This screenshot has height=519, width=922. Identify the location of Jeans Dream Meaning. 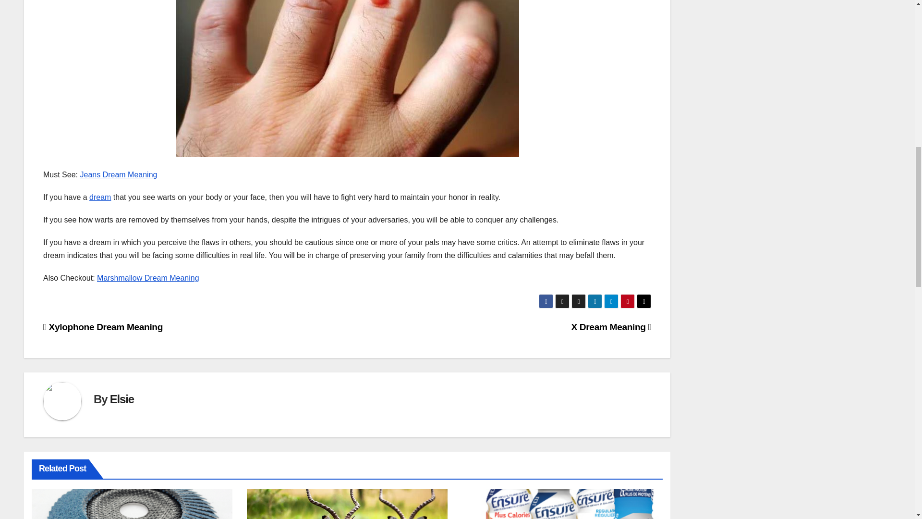
(118, 174).